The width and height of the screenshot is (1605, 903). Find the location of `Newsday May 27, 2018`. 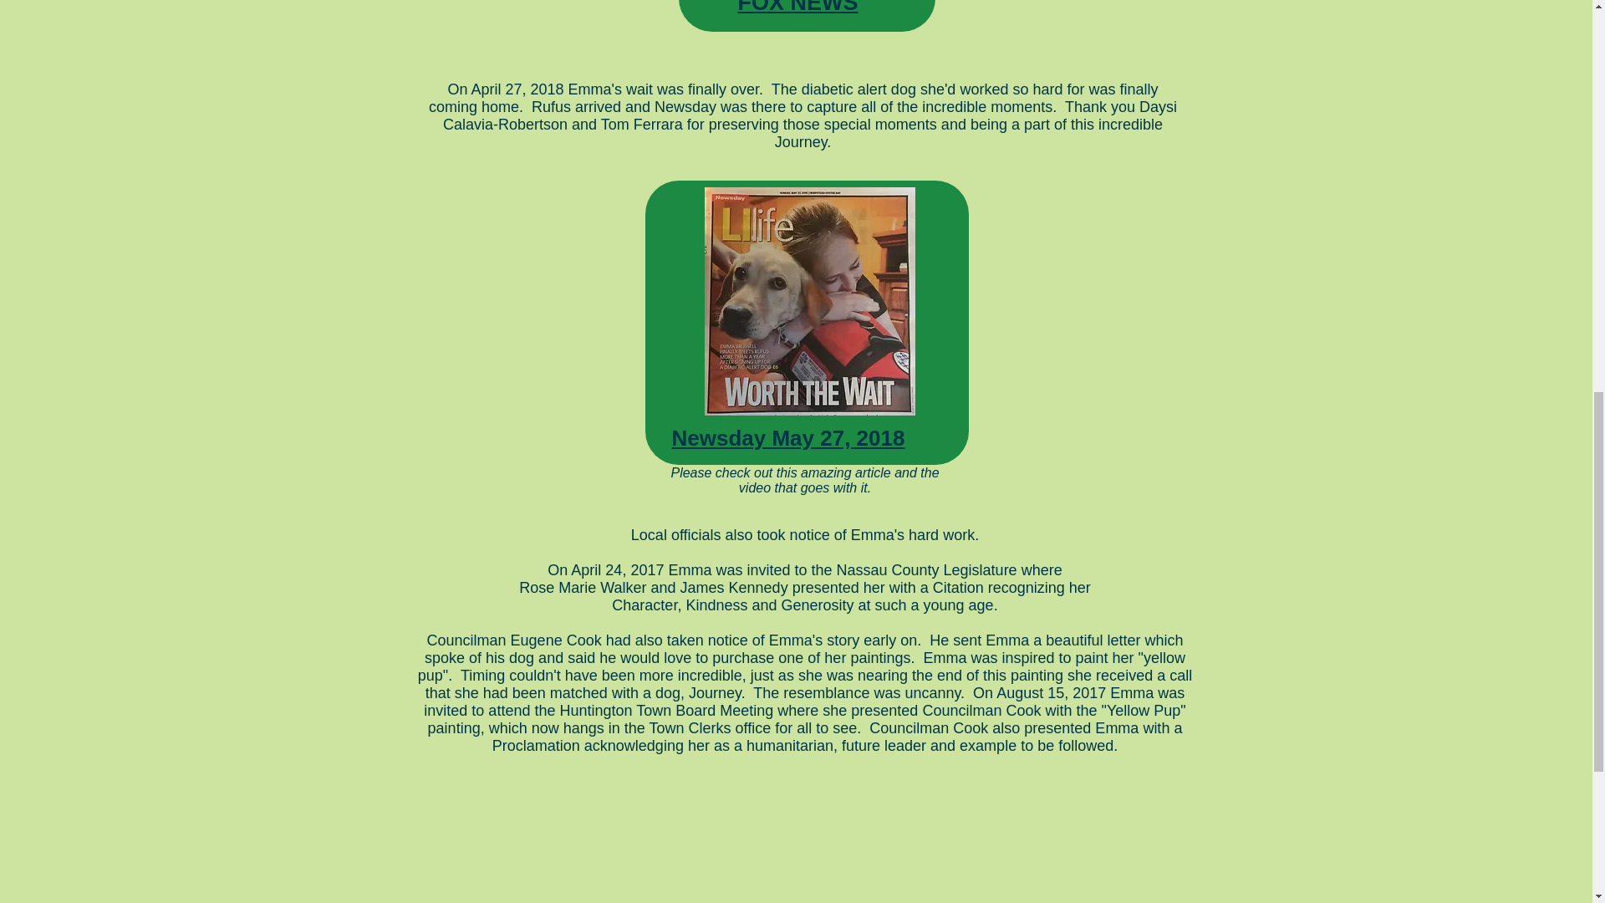

Newsday May 27, 2018 is located at coordinates (788, 438).